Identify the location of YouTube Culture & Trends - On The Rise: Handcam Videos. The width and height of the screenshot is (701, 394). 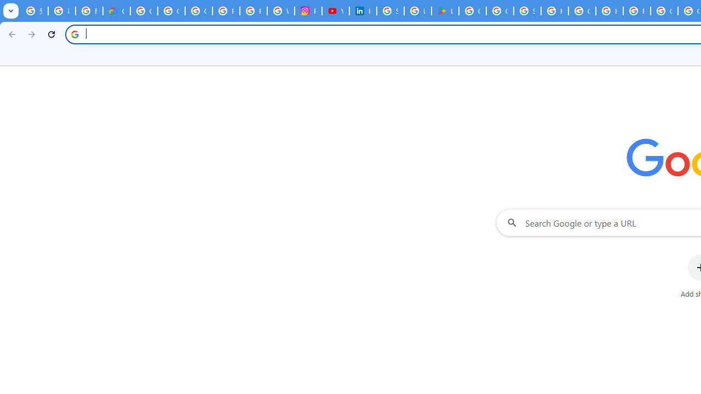
(335, 11).